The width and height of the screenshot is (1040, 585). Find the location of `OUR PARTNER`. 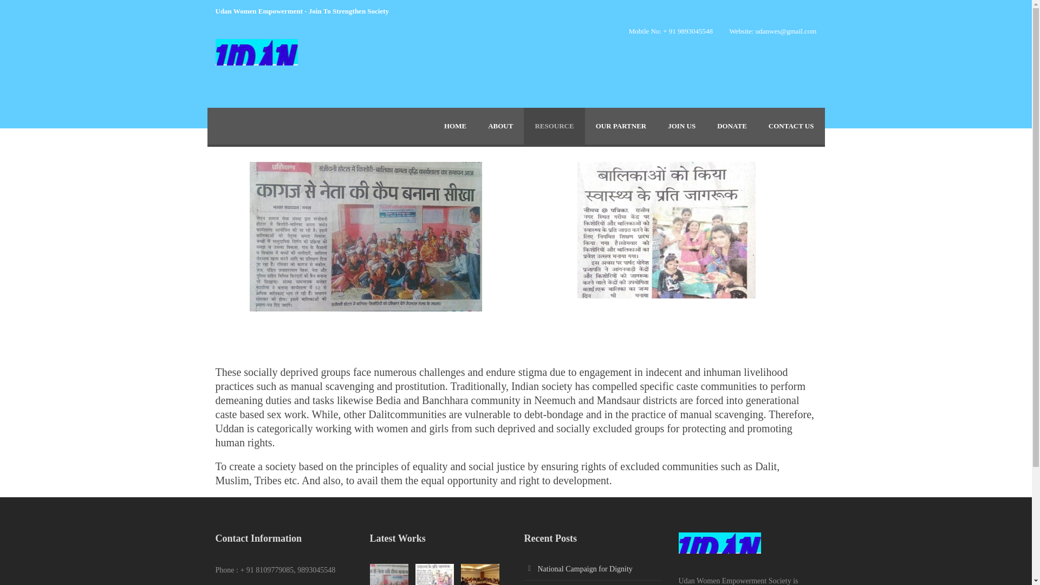

OUR PARTNER is located at coordinates (621, 126).